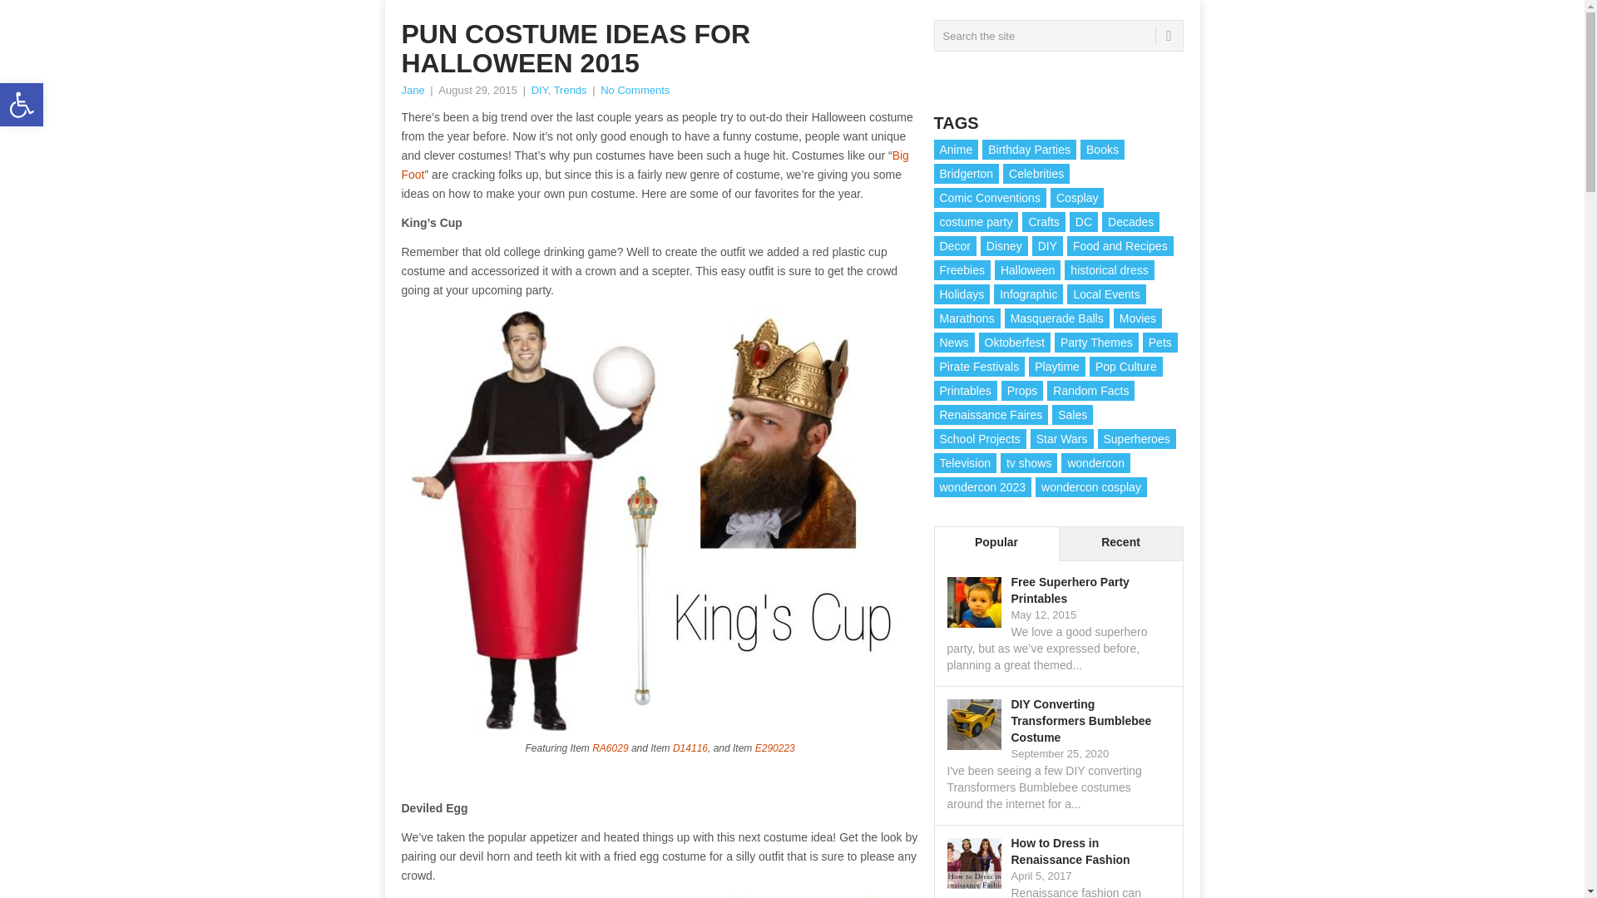  Describe the element at coordinates (654, 165) in the screenshot. I see `Big Foot` at that location.